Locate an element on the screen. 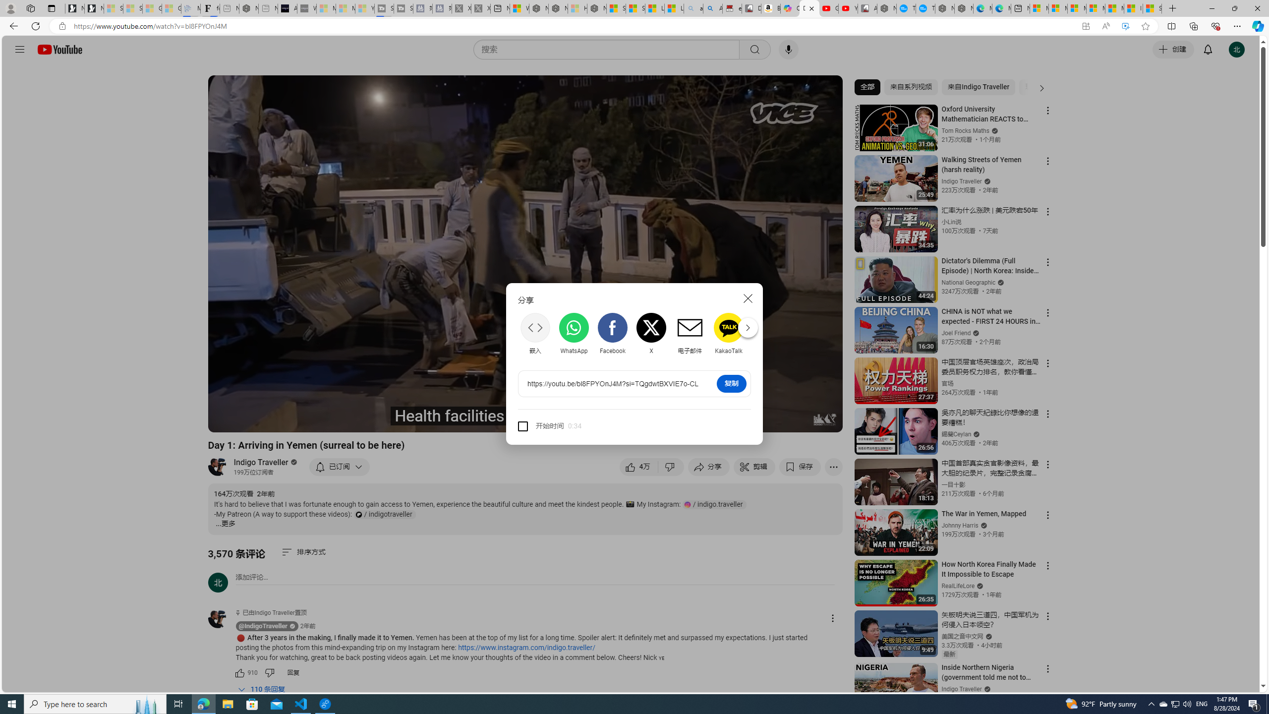  Reddit is located at coordinates (767, 334).